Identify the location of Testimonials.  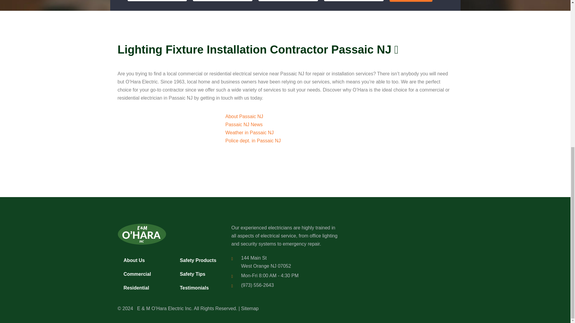
(199, 288).